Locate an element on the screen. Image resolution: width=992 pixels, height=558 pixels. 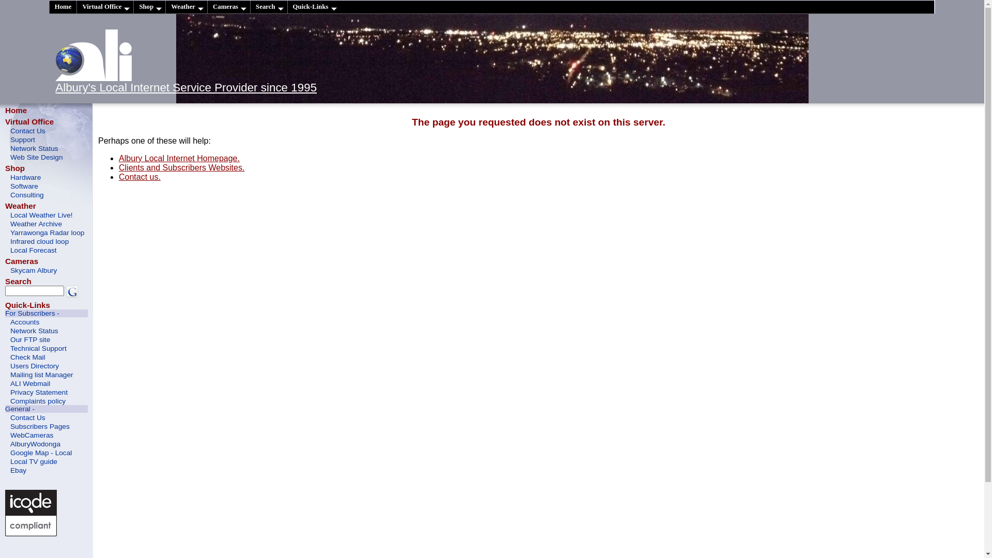
Software is located at coordinates (47, 186).